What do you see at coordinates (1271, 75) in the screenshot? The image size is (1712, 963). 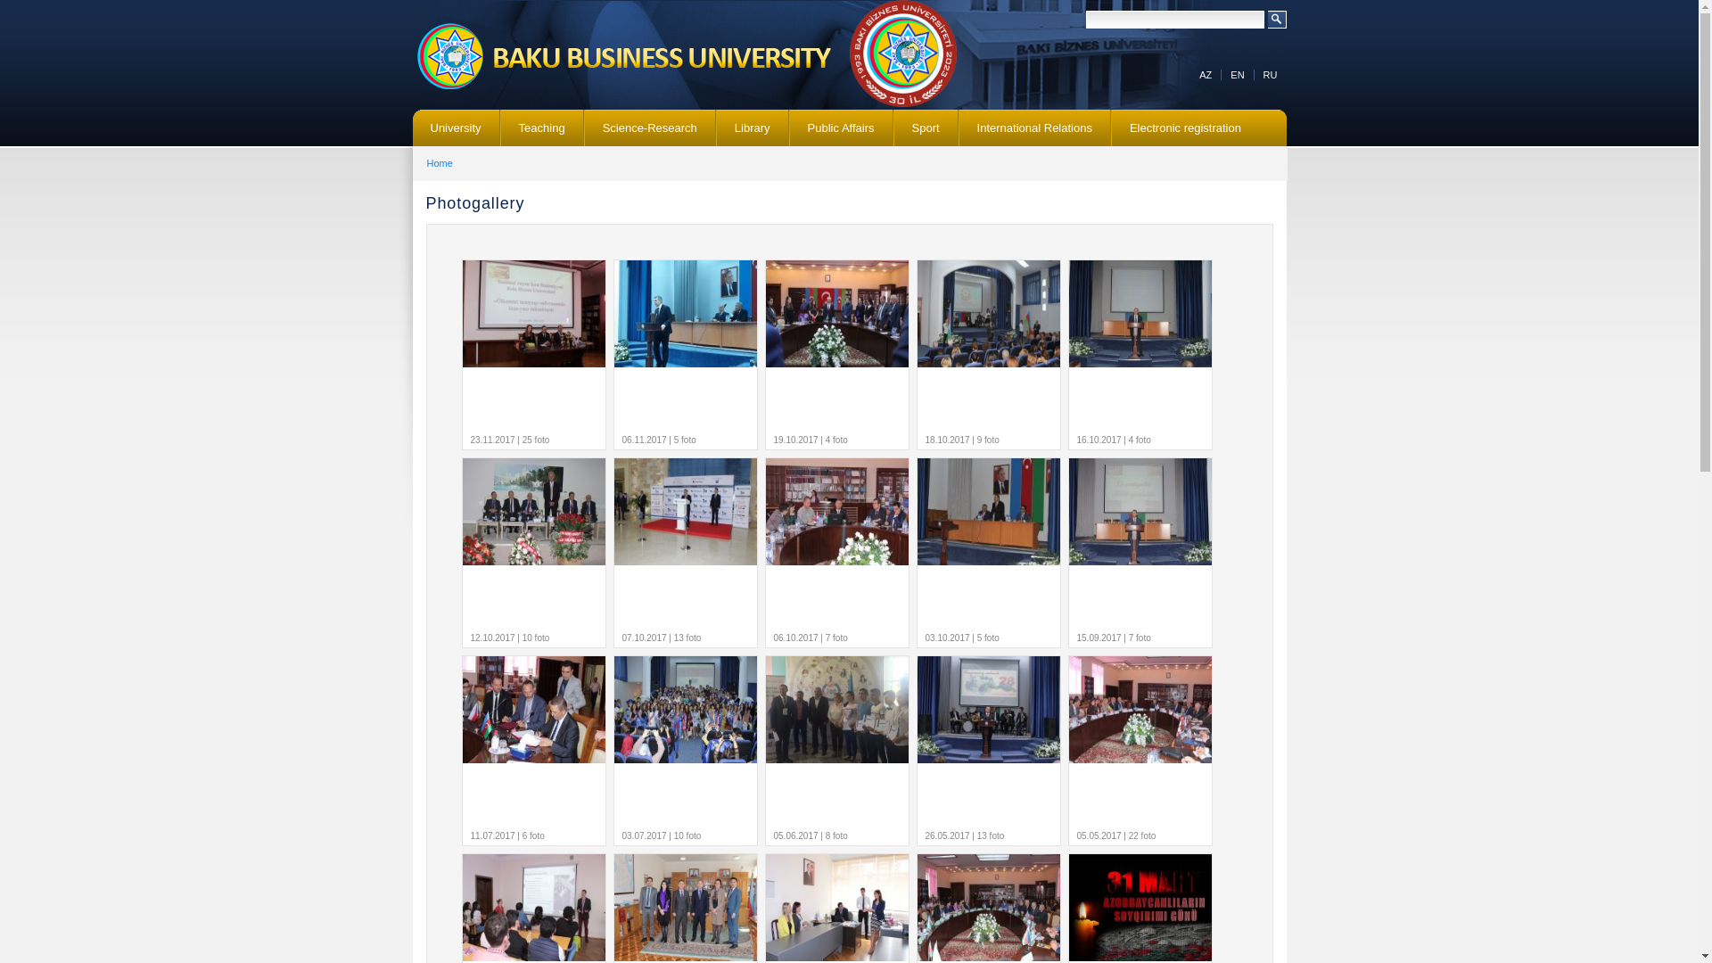 I see `RU` at bounding box center [1271, 75].